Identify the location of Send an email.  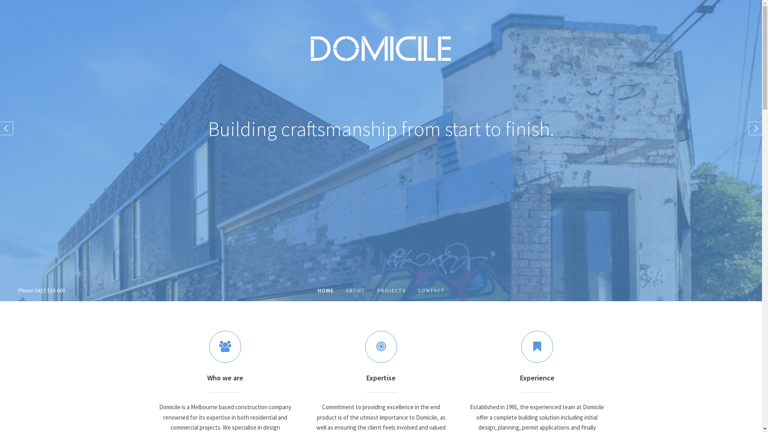
(86, 290).